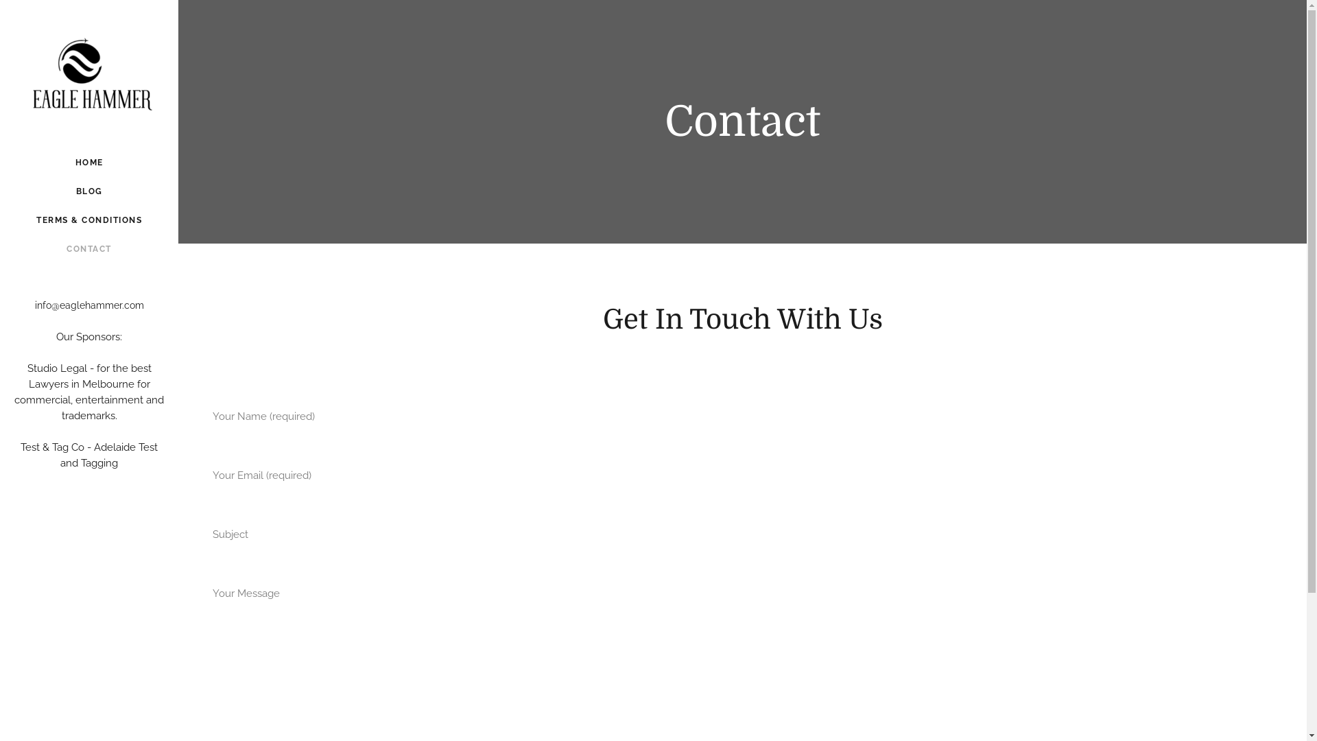 Image resolution: width=1317 pixels, height=741 pixels. What do you see at coordinates (89, 249) in the screenshot?
I see `CONTACT` at bounding box center [89, 249].